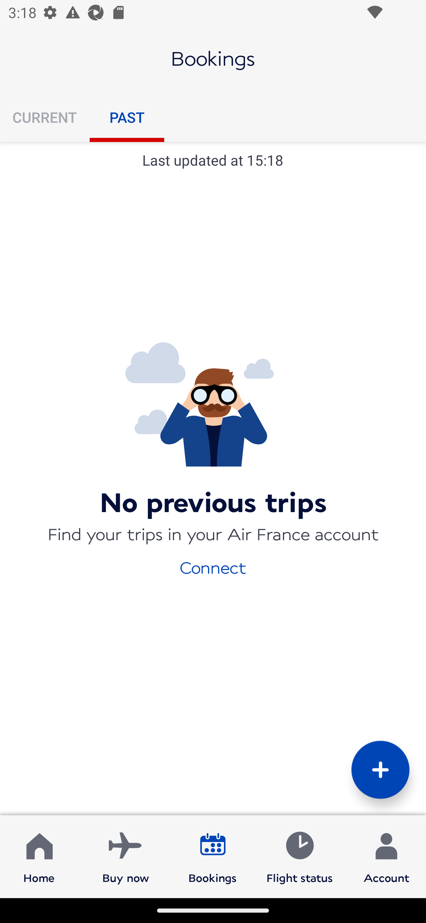  I want to click on Buy now, so click(126, 856).